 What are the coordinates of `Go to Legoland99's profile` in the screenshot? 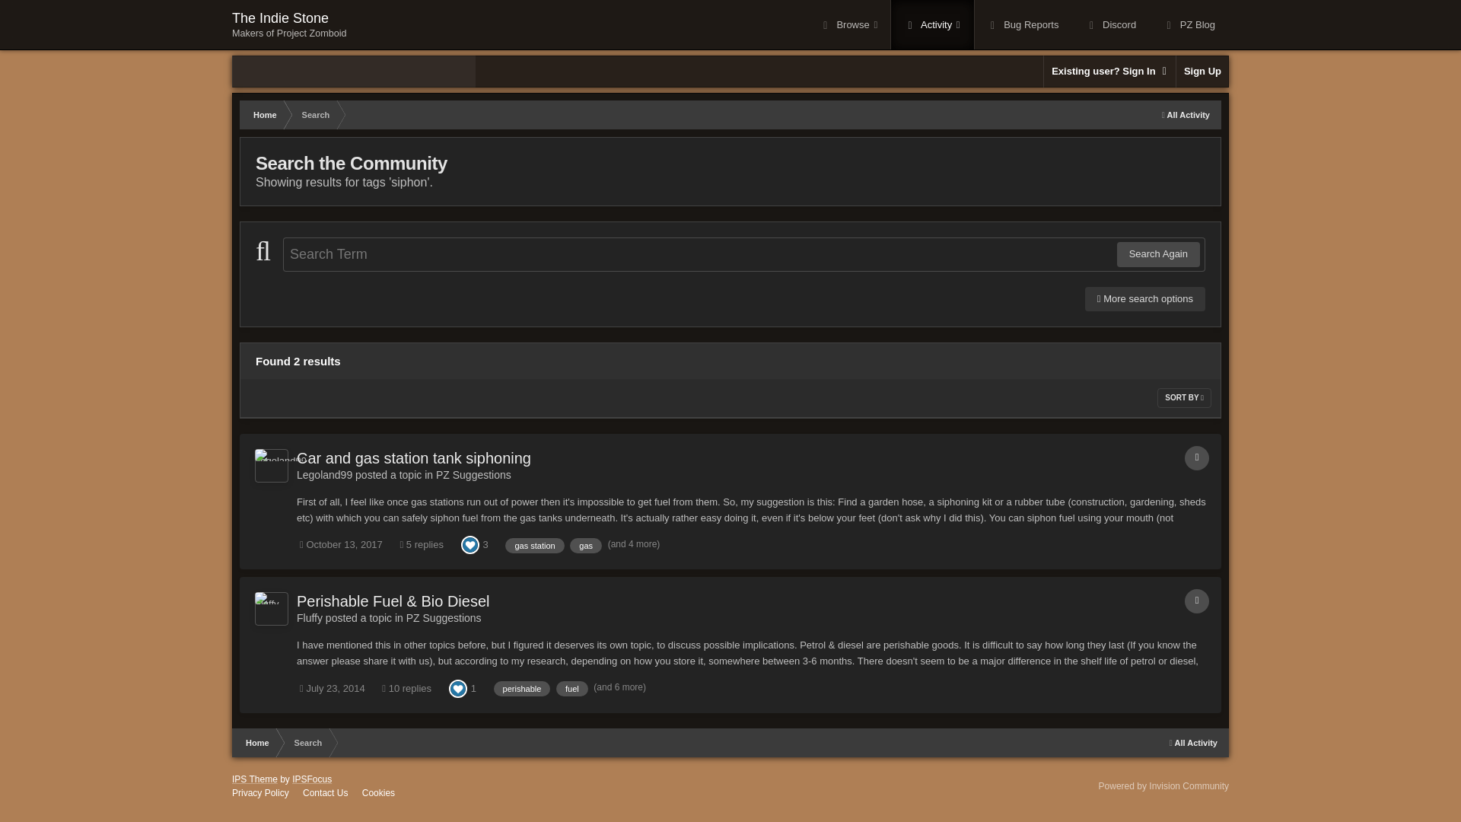 It's located at (324, 474).